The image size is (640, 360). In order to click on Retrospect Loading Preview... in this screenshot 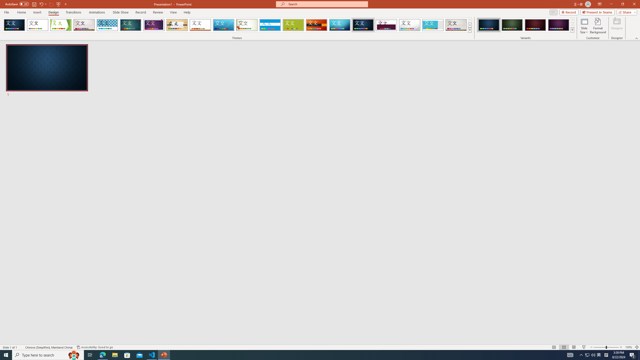, I will do `click(200, 25)`.